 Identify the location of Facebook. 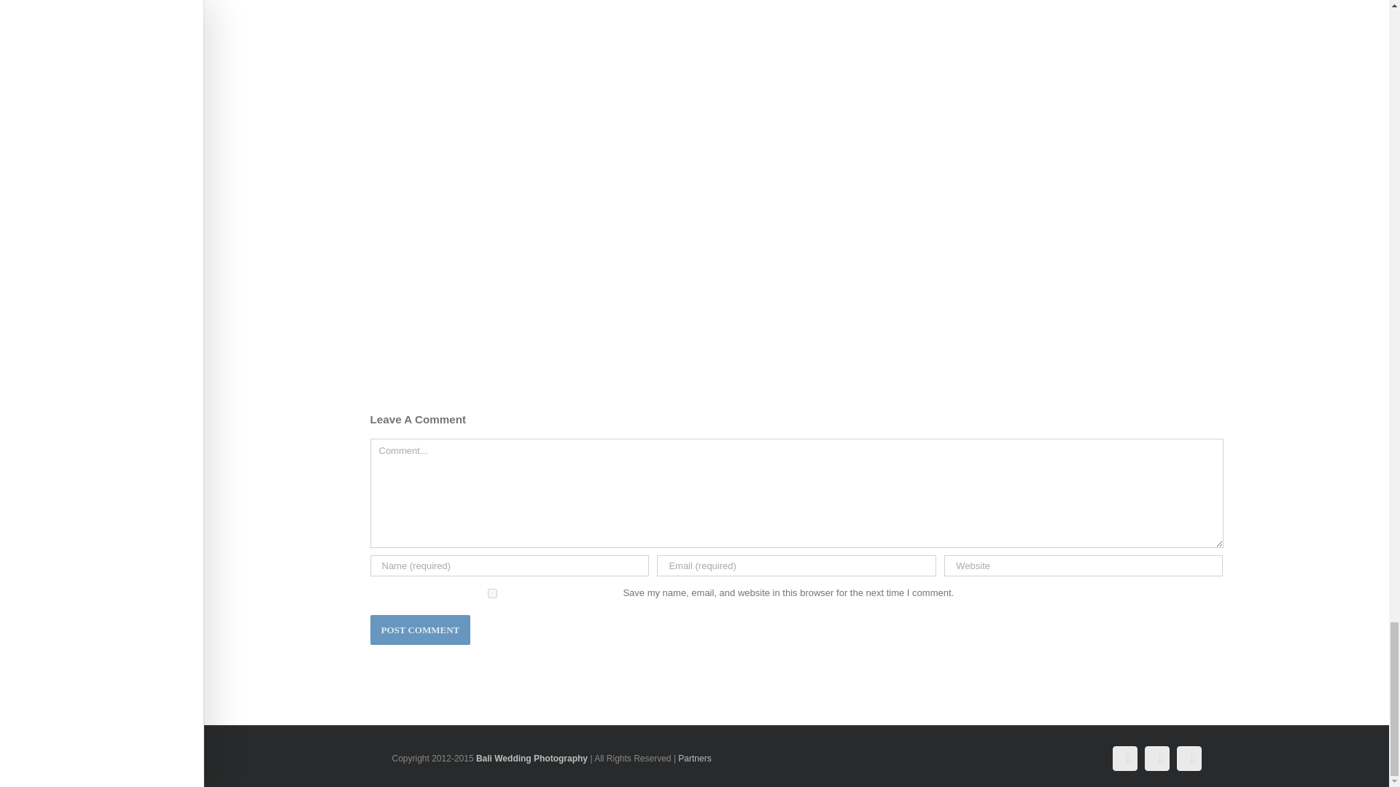
(1124, 758).